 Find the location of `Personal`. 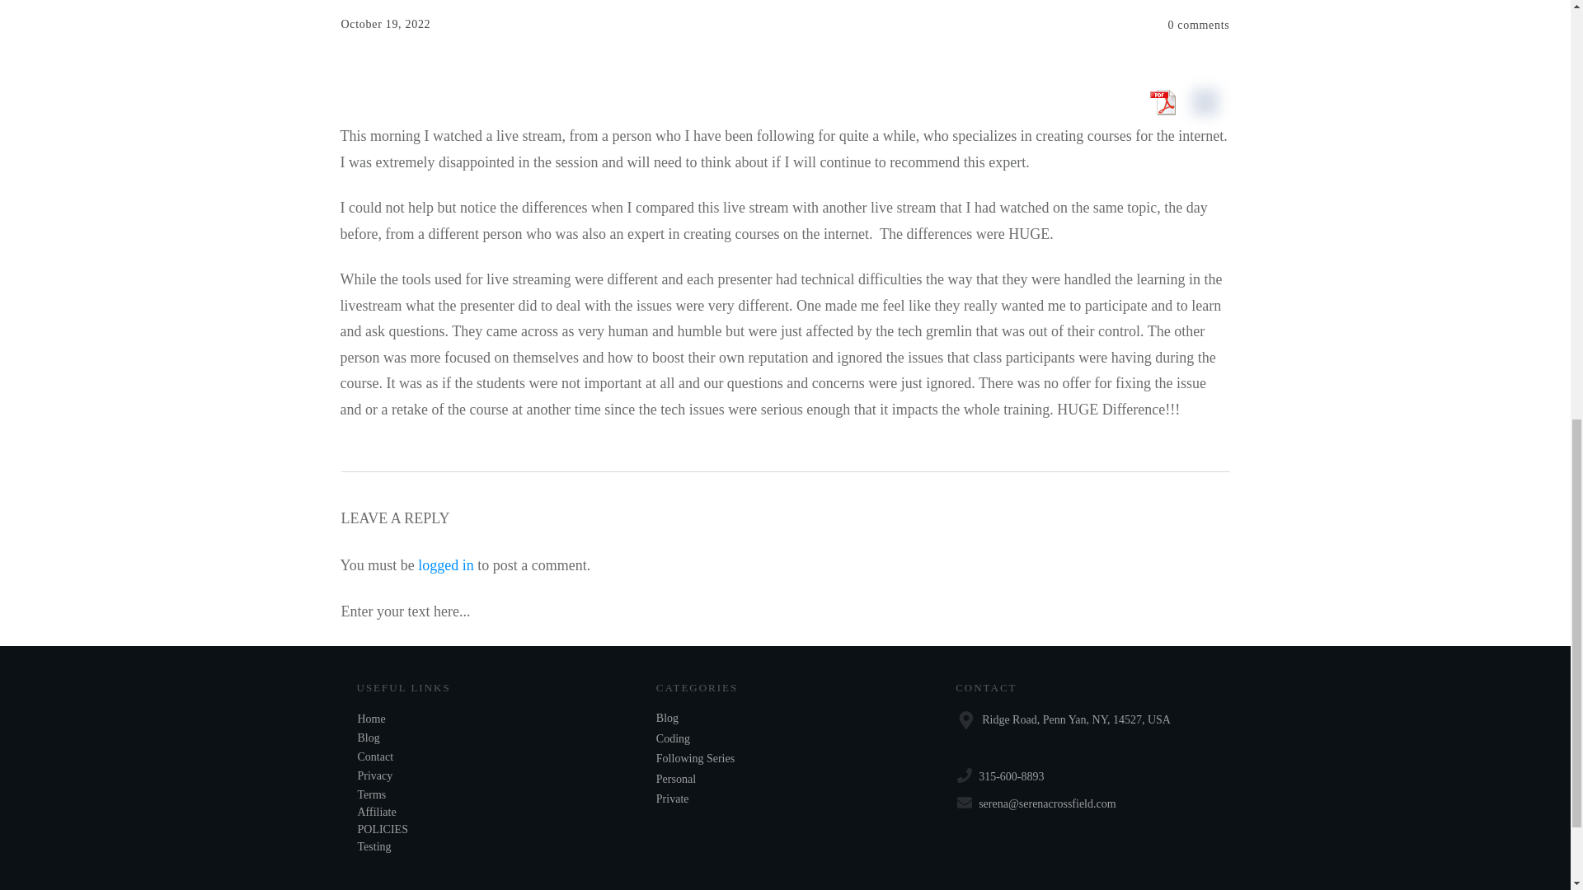

Personal is located at coordinates (676, 780).